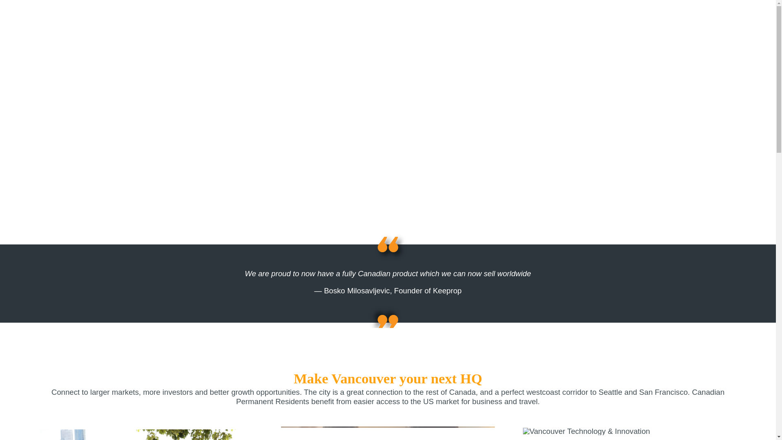 This screenshot has width=782, height=440. What do you see at coordinates (588, 18) in the screenshot?
I see `Incubation` at bounding box center [588, 18].